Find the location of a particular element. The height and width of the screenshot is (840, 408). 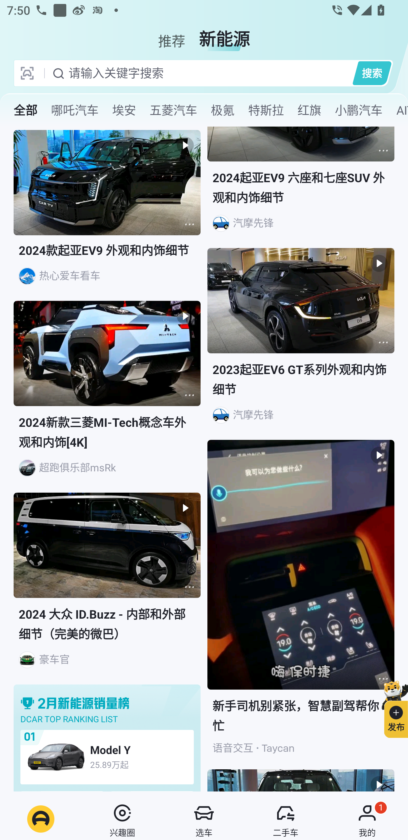

全部 is located at coordinates (25, 110).